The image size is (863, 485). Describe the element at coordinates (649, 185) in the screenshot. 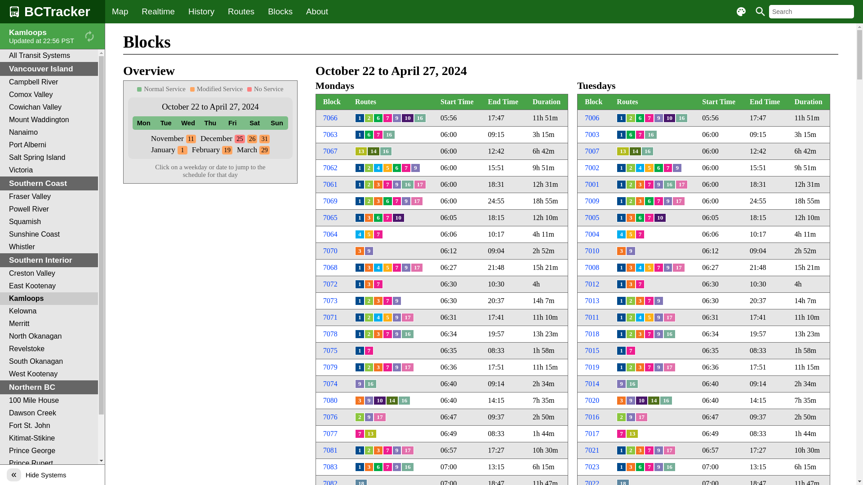

I see `7` at that location.